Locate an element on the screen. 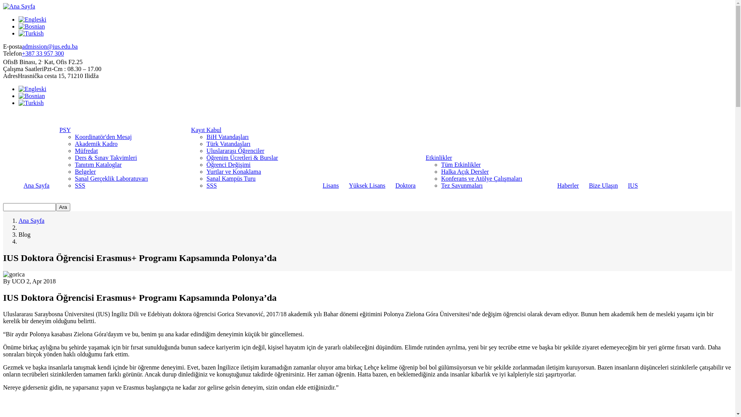 Image resolution: width=741 pixels, height=417 pixels. Doktora is located at coordinates (406, 185).